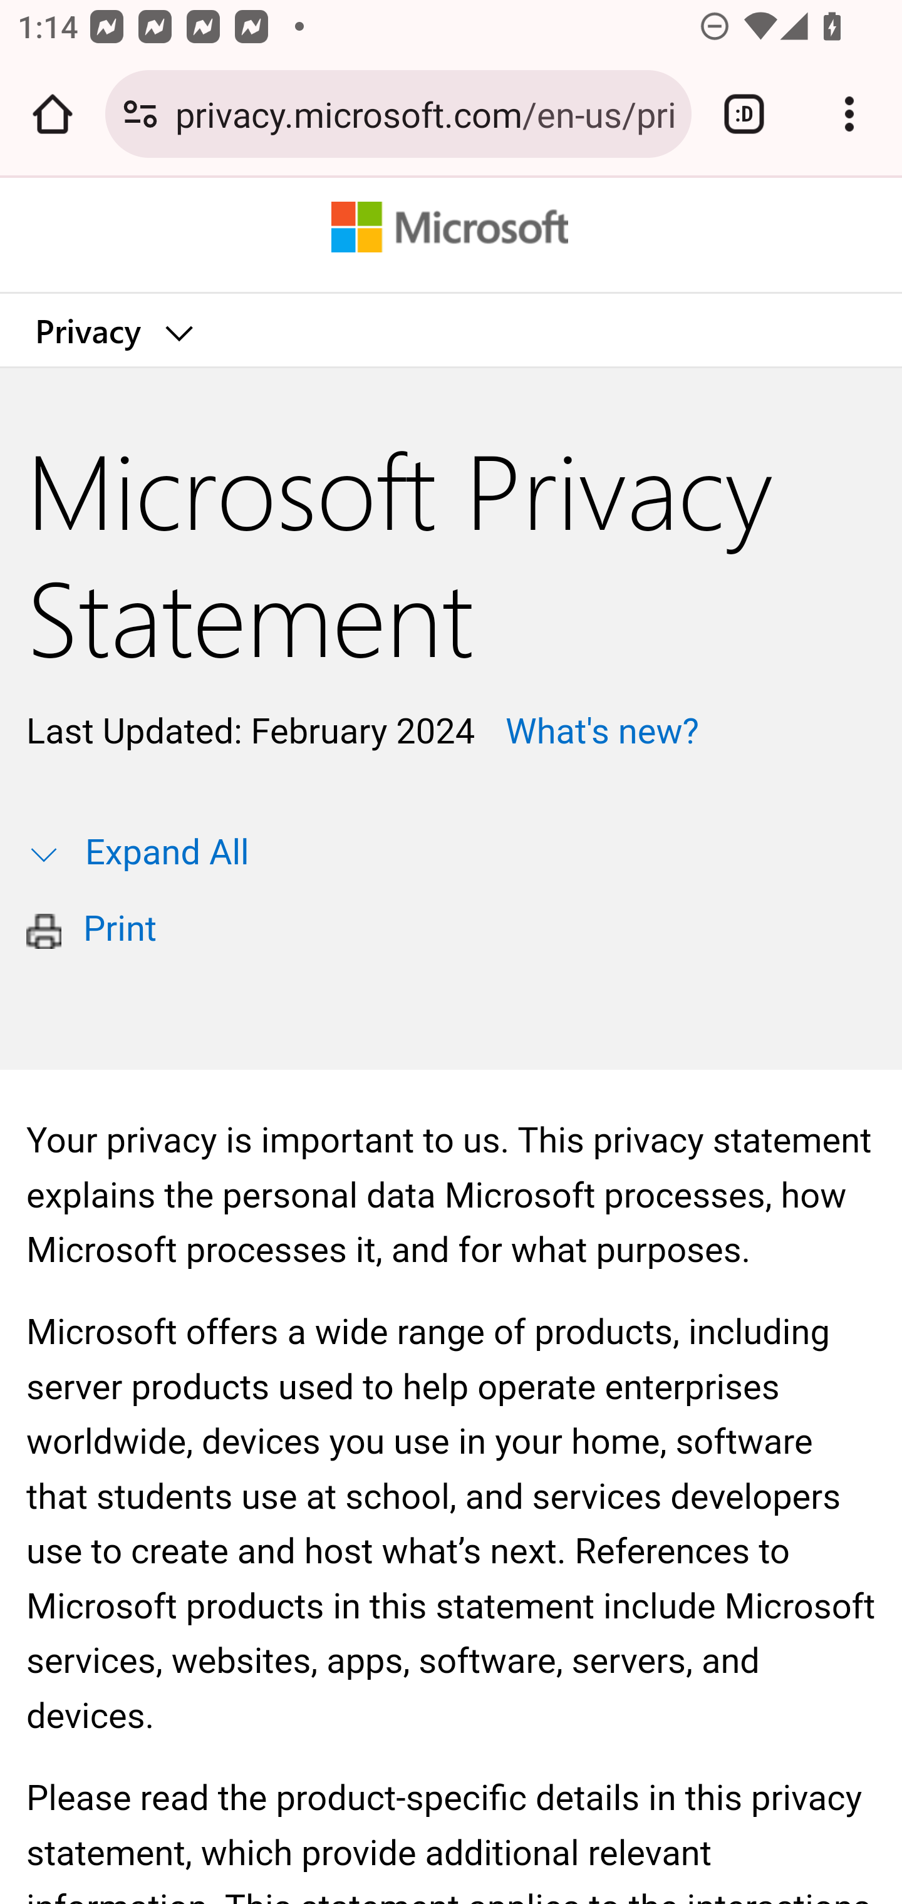  What do you see at coordinates (849, 114) in the screenshot?
I see `Customize and control Google Chrome` at bounding box center [849, 114].